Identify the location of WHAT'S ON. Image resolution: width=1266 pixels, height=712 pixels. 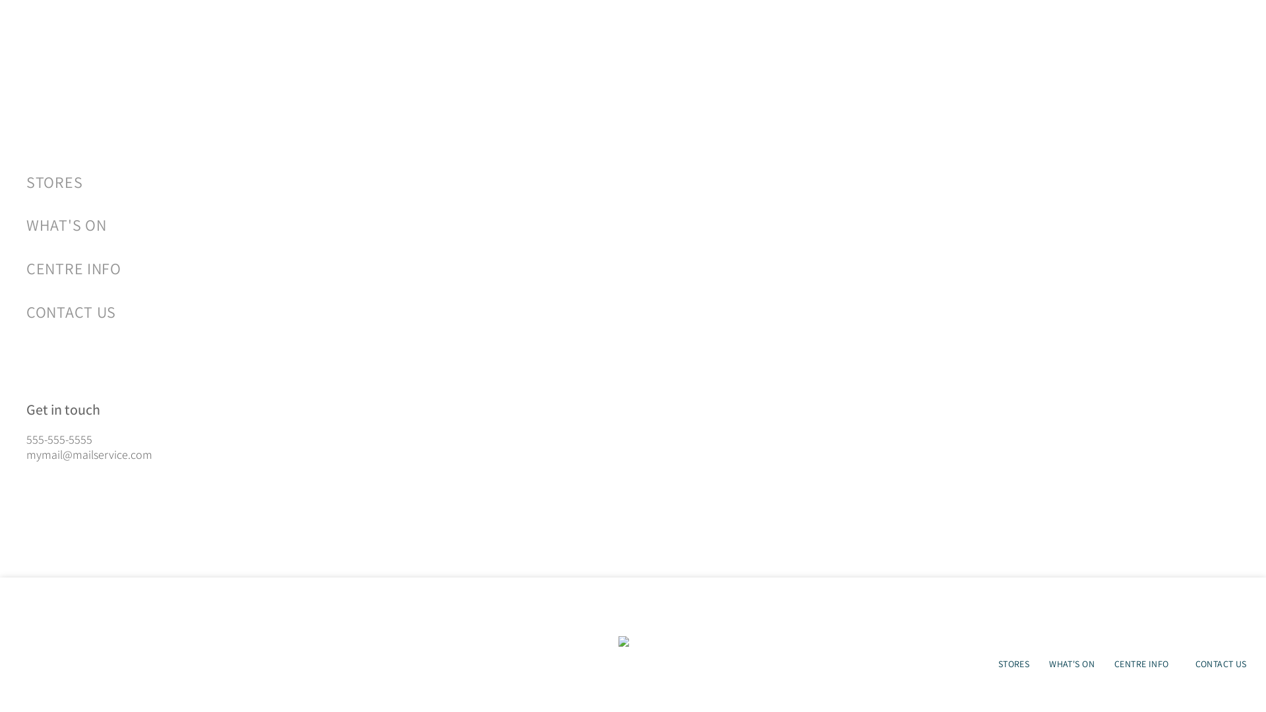
(1072, 664).